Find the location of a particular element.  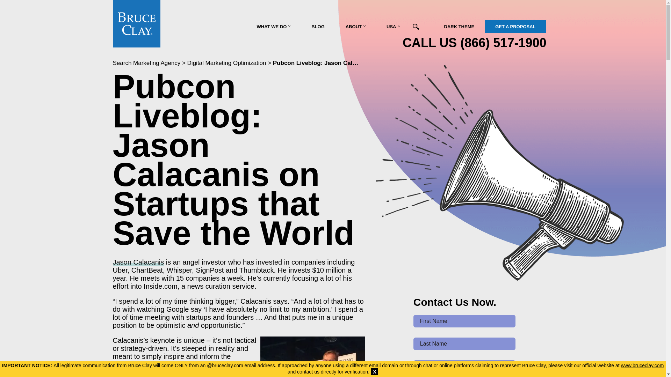

SEARCH is located at coordinates (423, 28).